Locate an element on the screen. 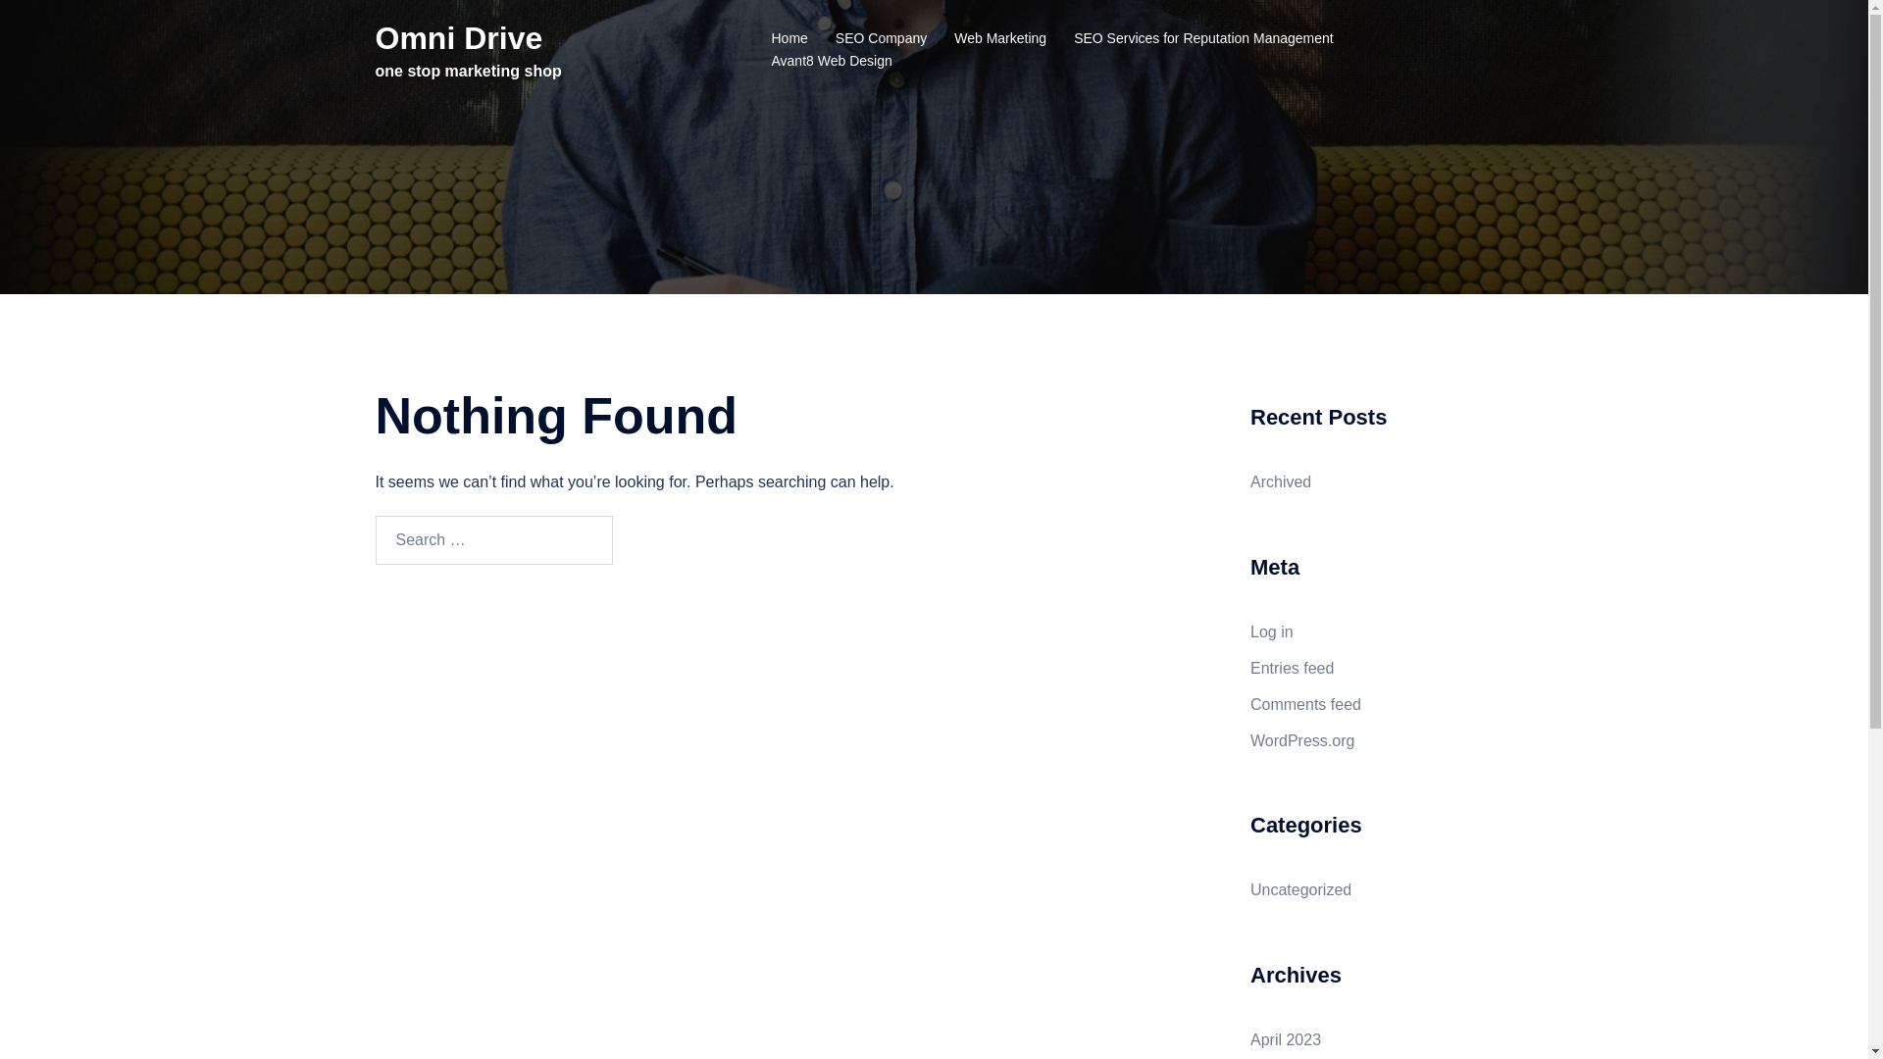 The width and height of the screenshot is (1883, 1059). Omni Drive is located at coordinates (459, 38).